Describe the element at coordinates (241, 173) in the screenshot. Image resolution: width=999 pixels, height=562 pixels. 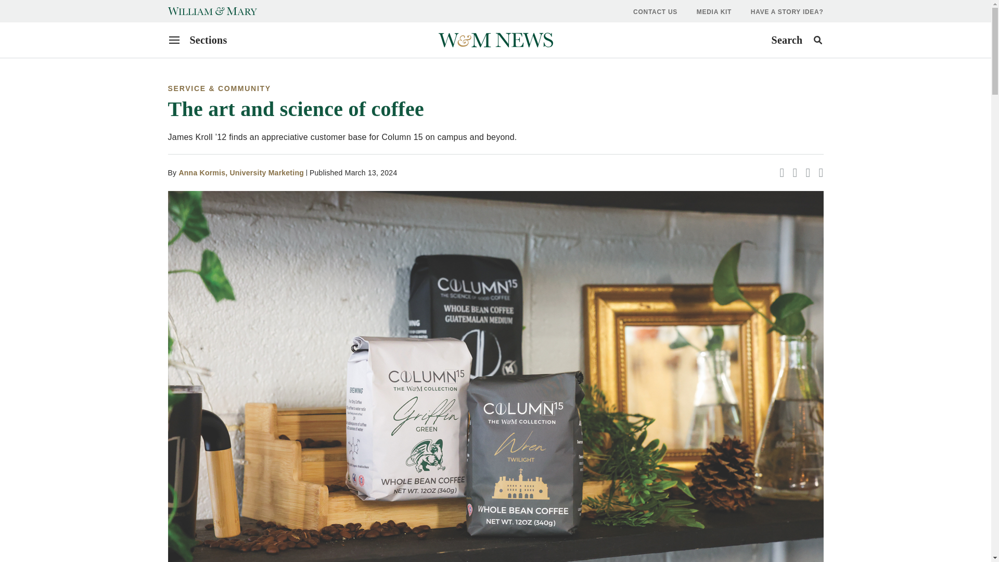
I see `Anna Kormis, University Marketing` at that location.